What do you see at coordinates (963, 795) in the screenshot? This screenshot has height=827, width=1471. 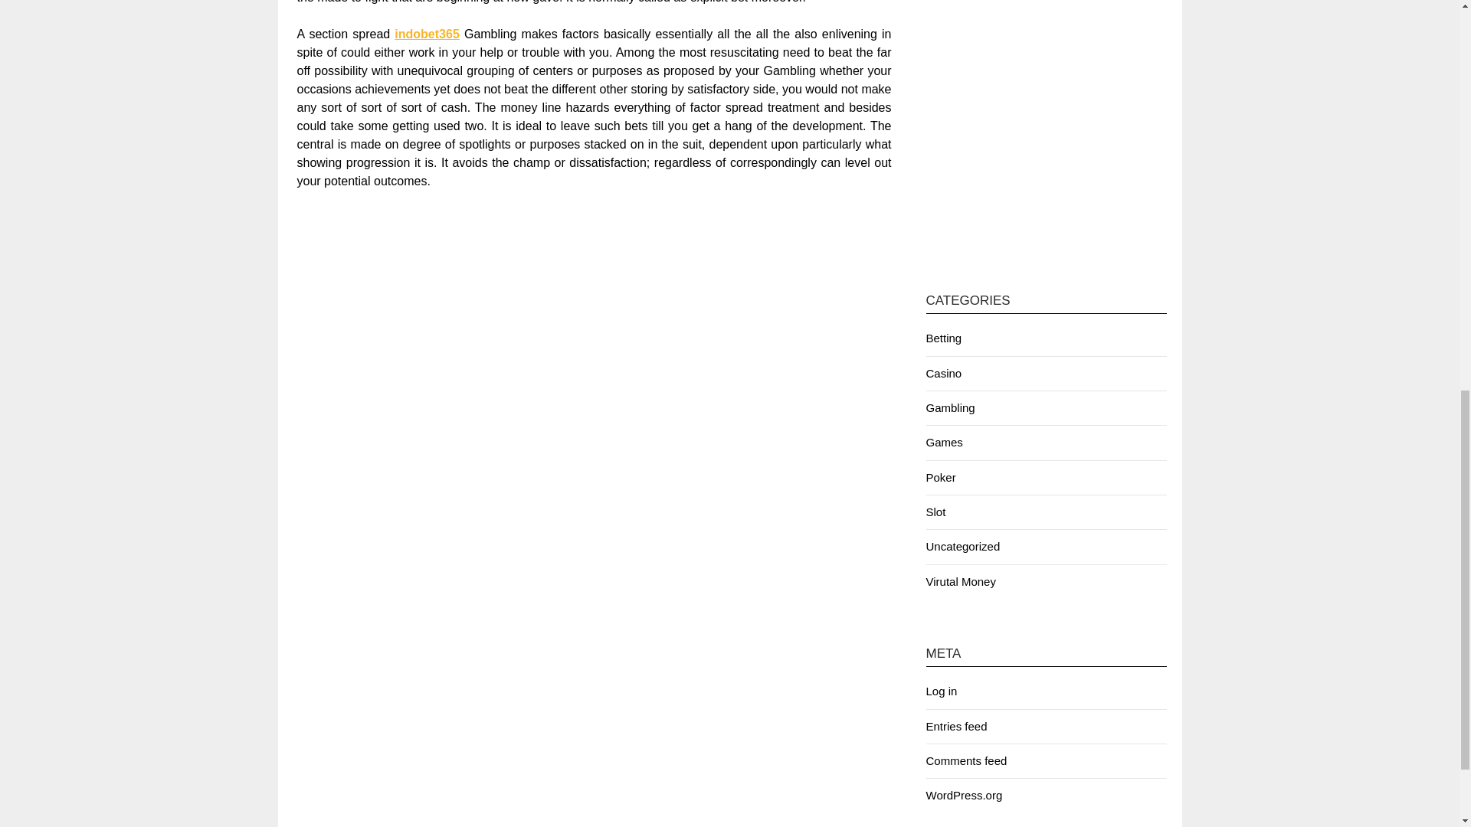 I see `WordPress.org` at bounding box center [963, 795].